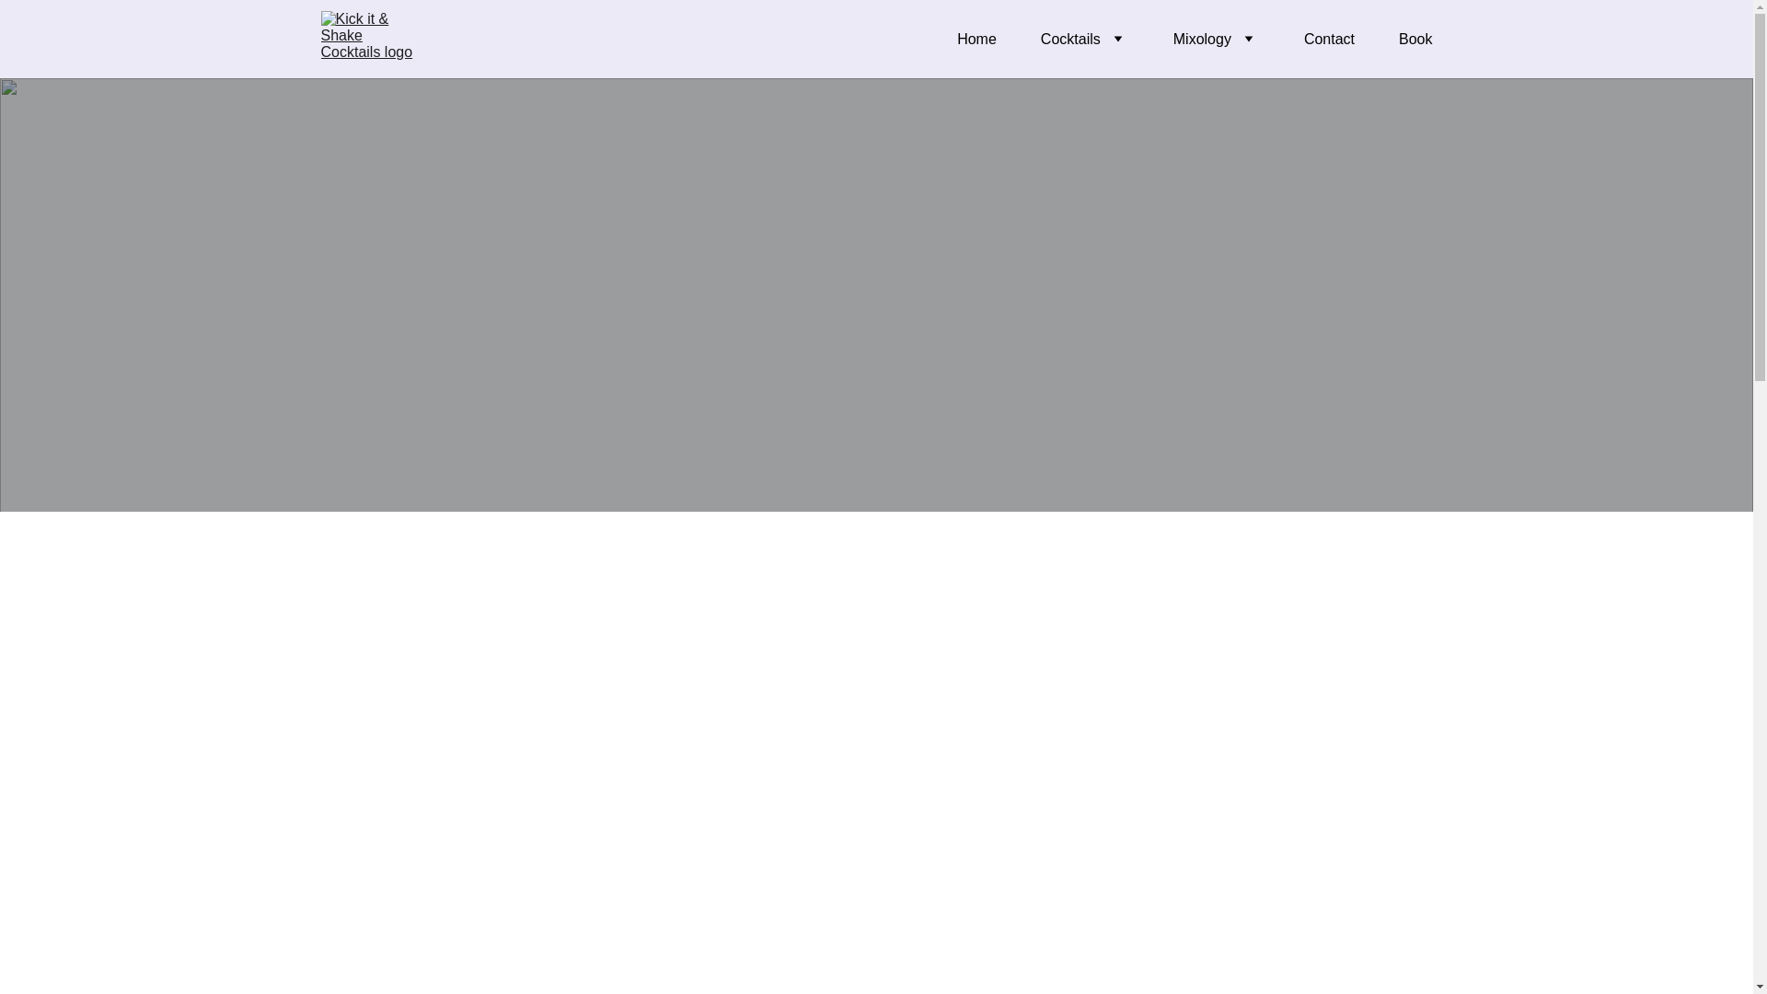 Image resolution: width=1767 pixels, height=994 pixels. Describe the element at coordinates (976, 40) in the screenshot. I see `Home` at that location.